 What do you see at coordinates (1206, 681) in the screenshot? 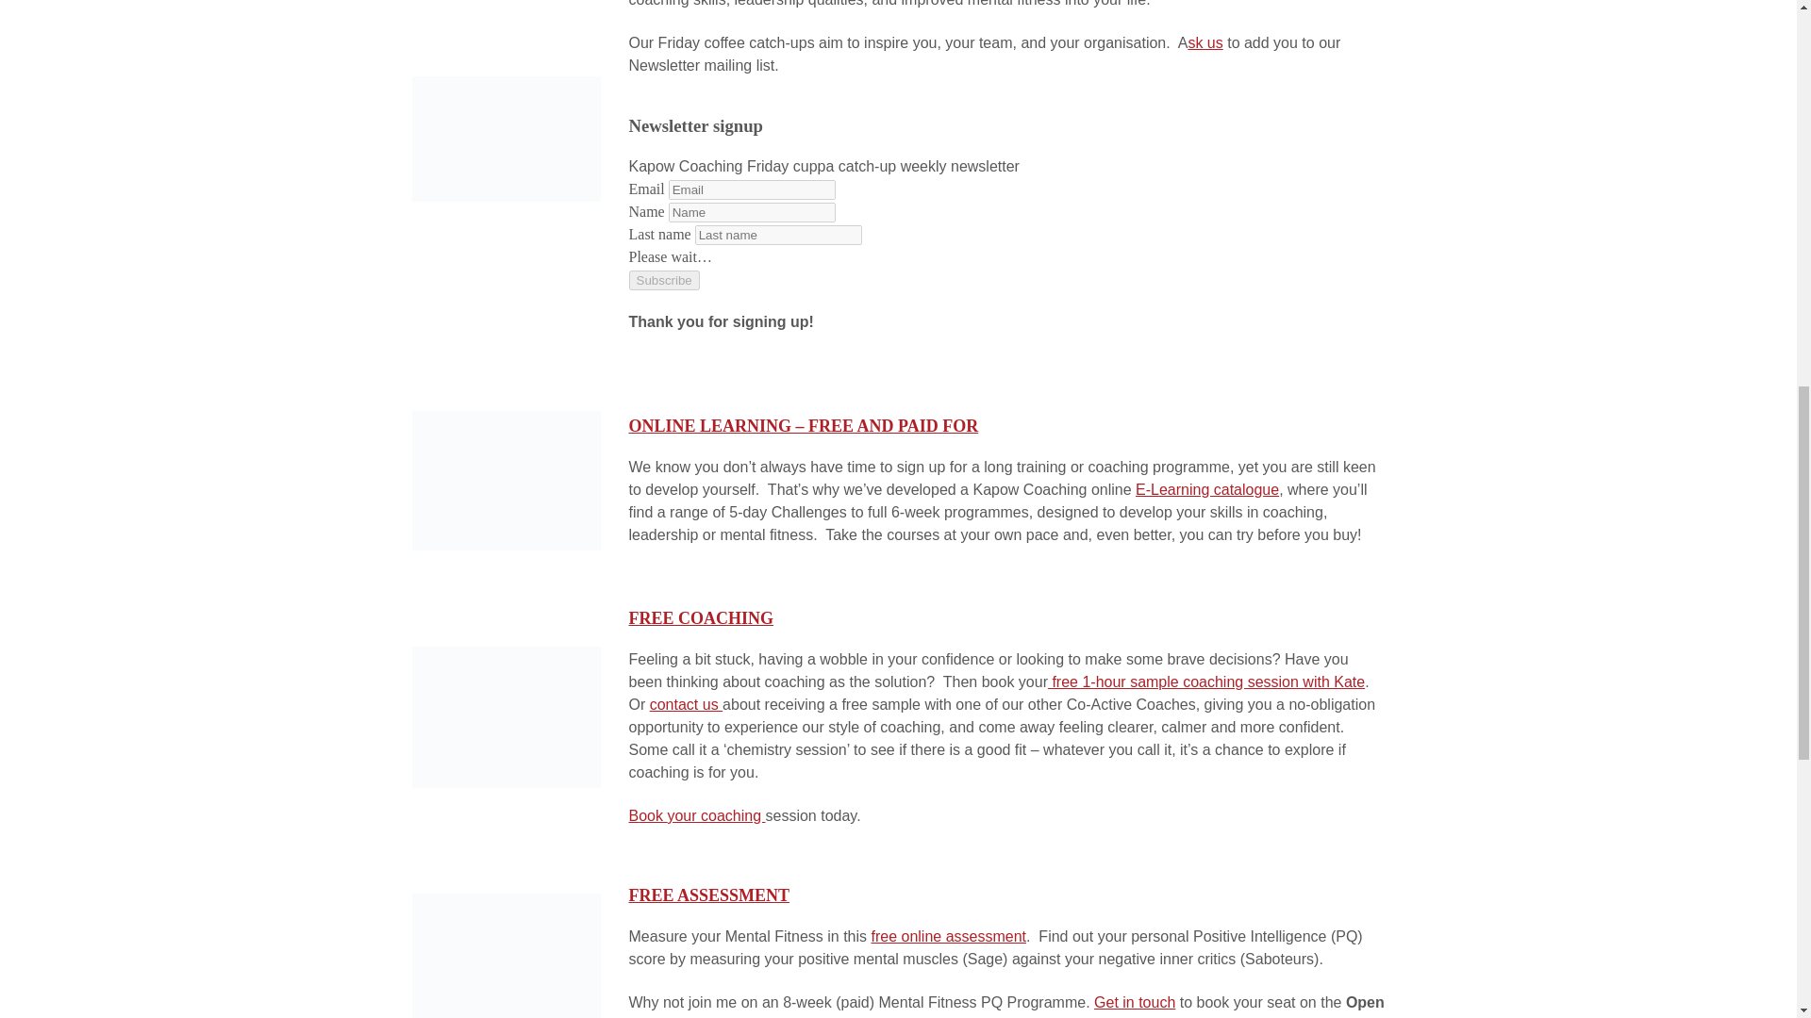
I see ` free 1-hour sample coaching session with Kate` at bounding box center [1206, 681].